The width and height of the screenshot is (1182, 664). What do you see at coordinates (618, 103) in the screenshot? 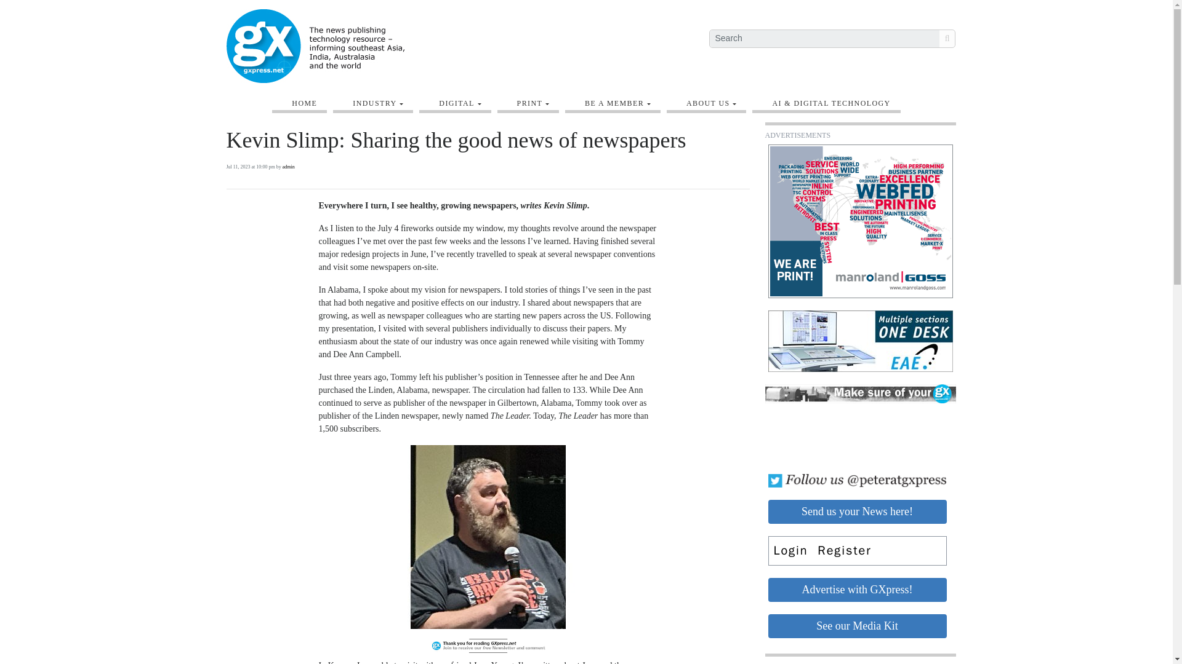
I see `BE A MEMBER` at bounding box center [618, 103].